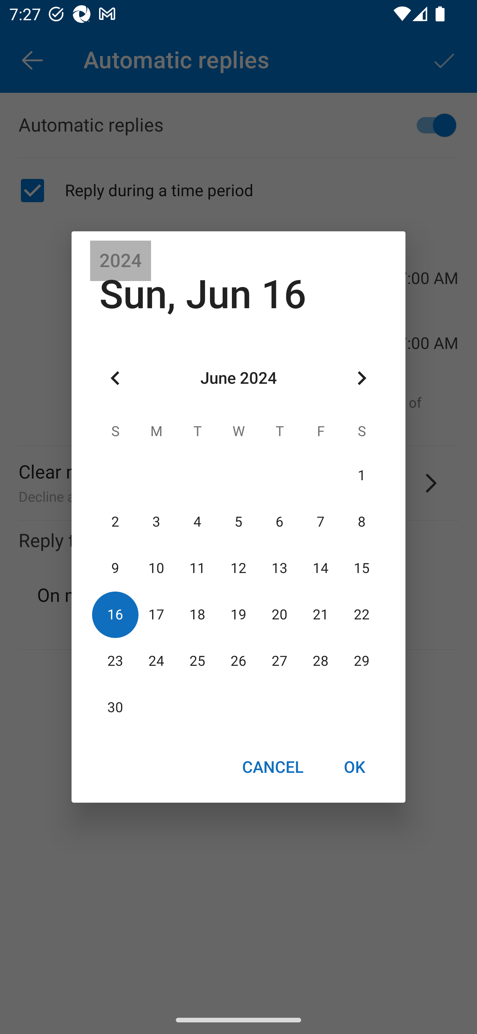  I want to click on 20 20 June 2024, so click(279, 614).